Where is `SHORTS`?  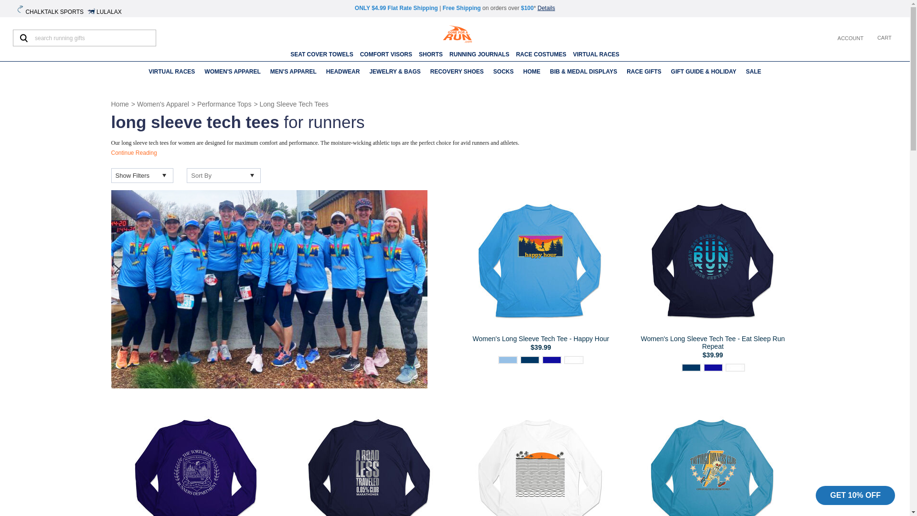
SHORTS is located at coordinates (431, 54).